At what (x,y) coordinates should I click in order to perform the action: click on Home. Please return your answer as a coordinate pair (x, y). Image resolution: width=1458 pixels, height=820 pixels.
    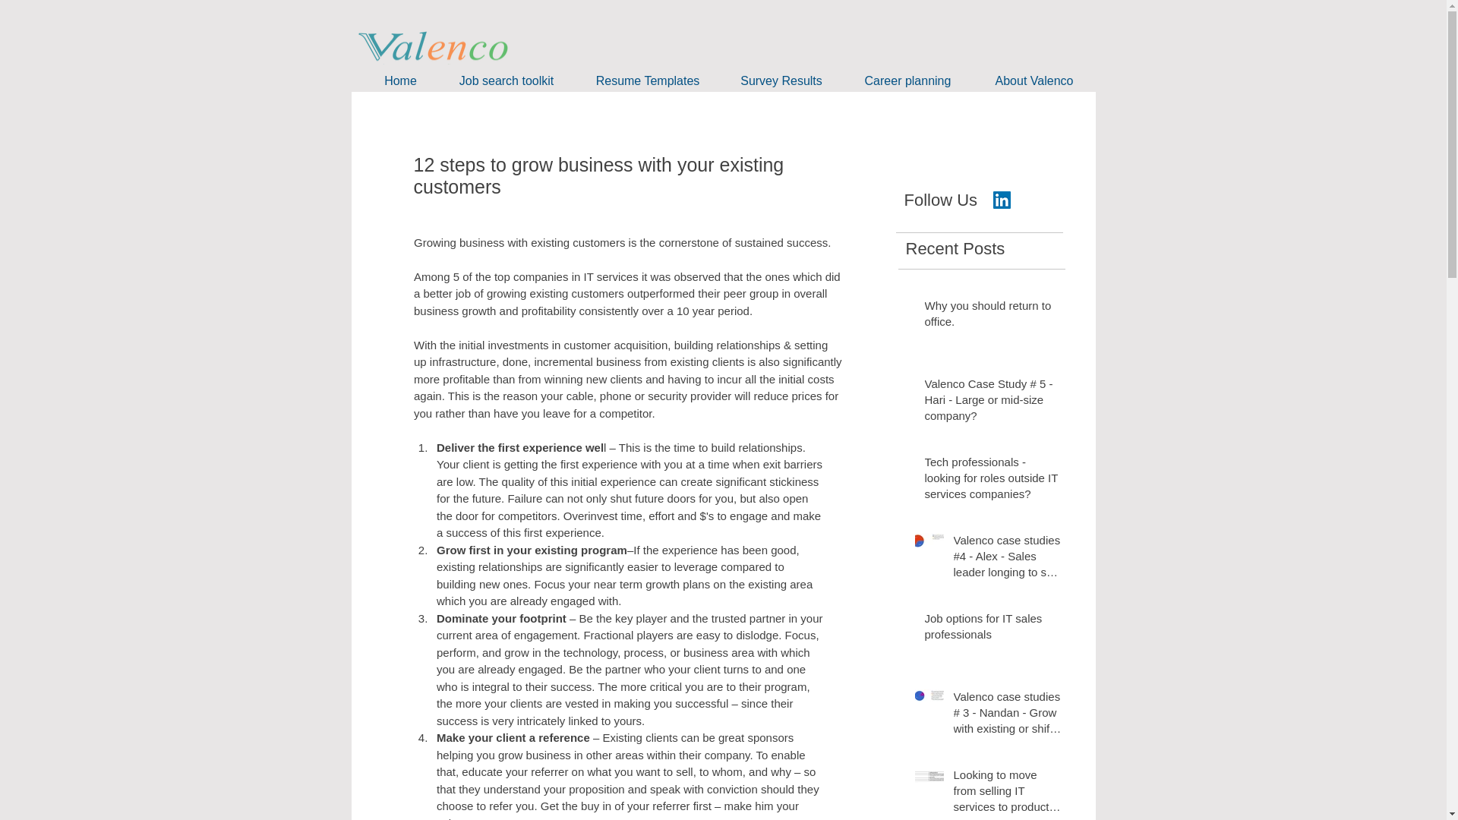
    Looking at the image, I should click on (400, 80).